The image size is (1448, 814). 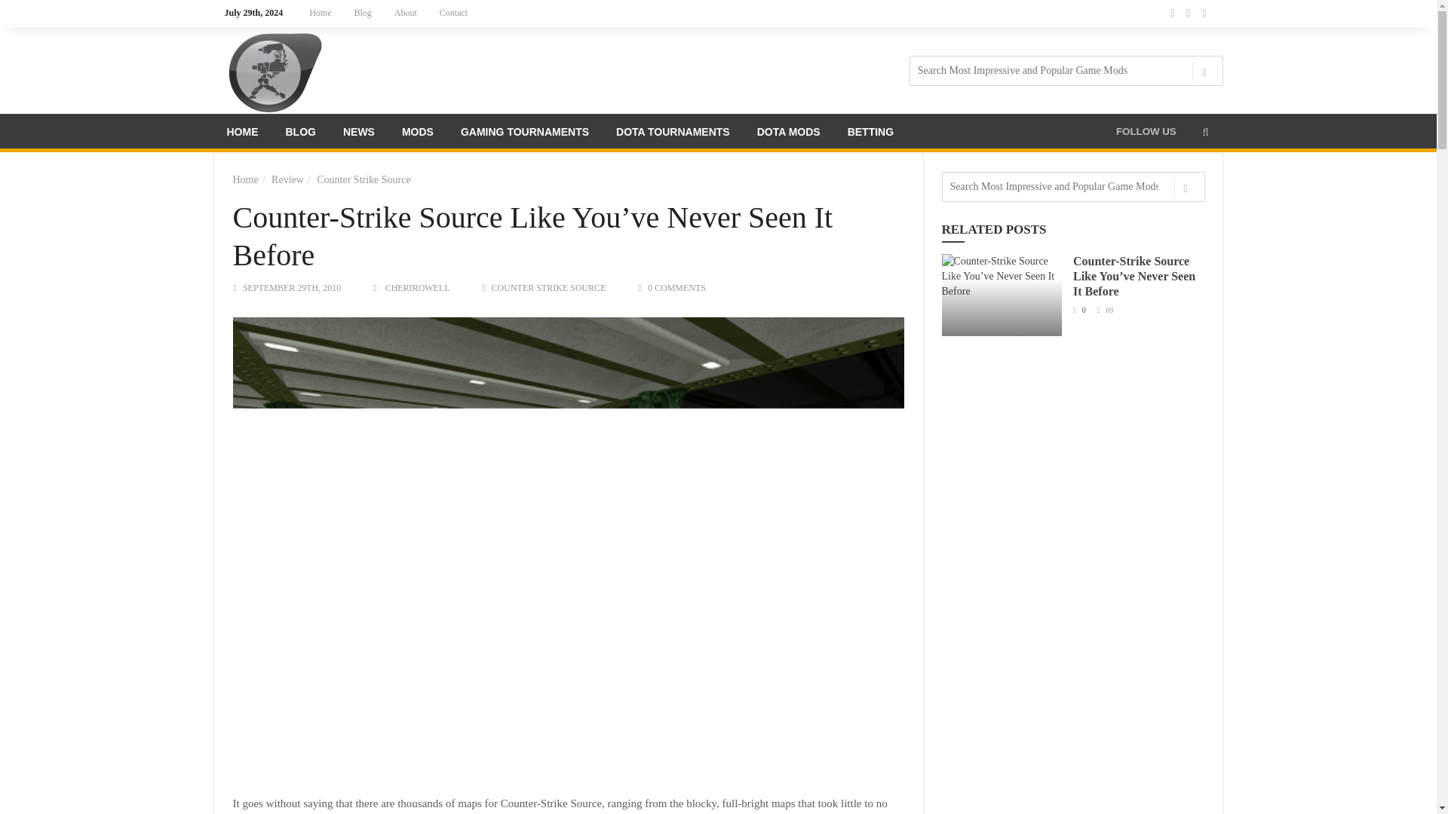 I want to click on Contact, so click(x=454, y=13).